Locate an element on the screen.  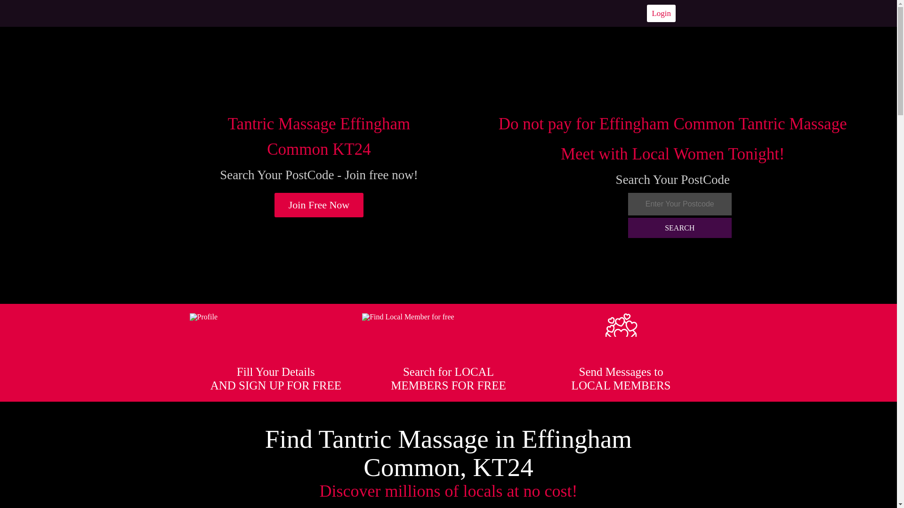
Login is located at coordinates (661, 13).